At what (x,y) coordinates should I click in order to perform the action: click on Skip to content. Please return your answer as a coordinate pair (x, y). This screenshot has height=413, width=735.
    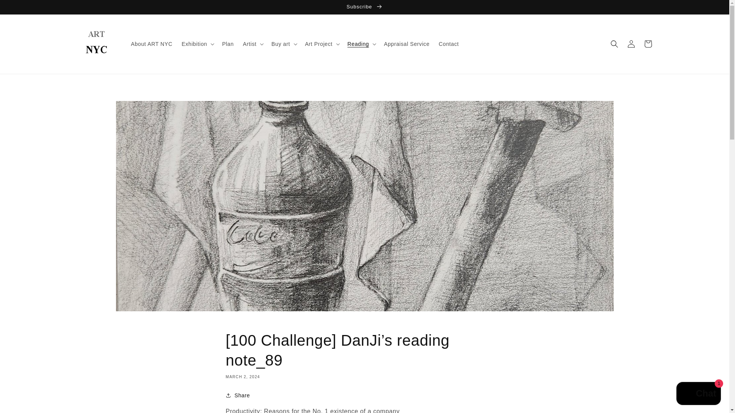
    Looking at the image, I should click on (23, 8).